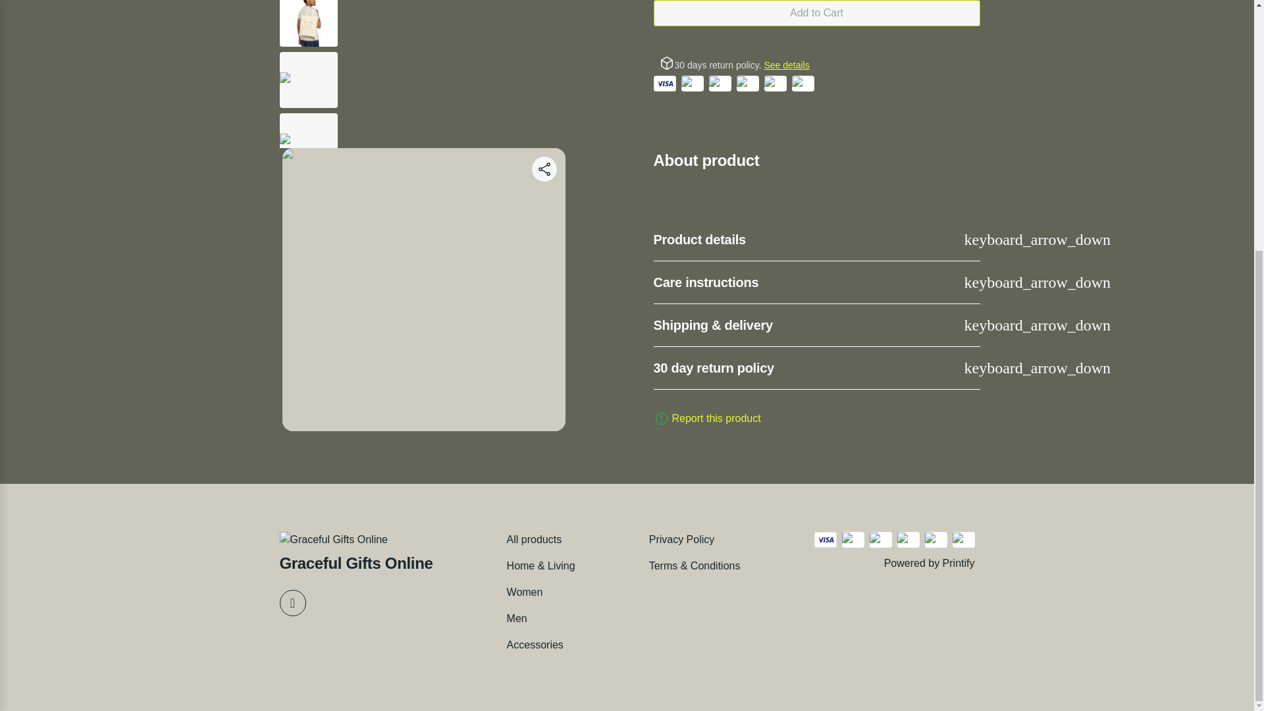 The image size is (1264, 711). Describe the element at coordinates (816, 170) in the screenshot. I see `About product` at that location.